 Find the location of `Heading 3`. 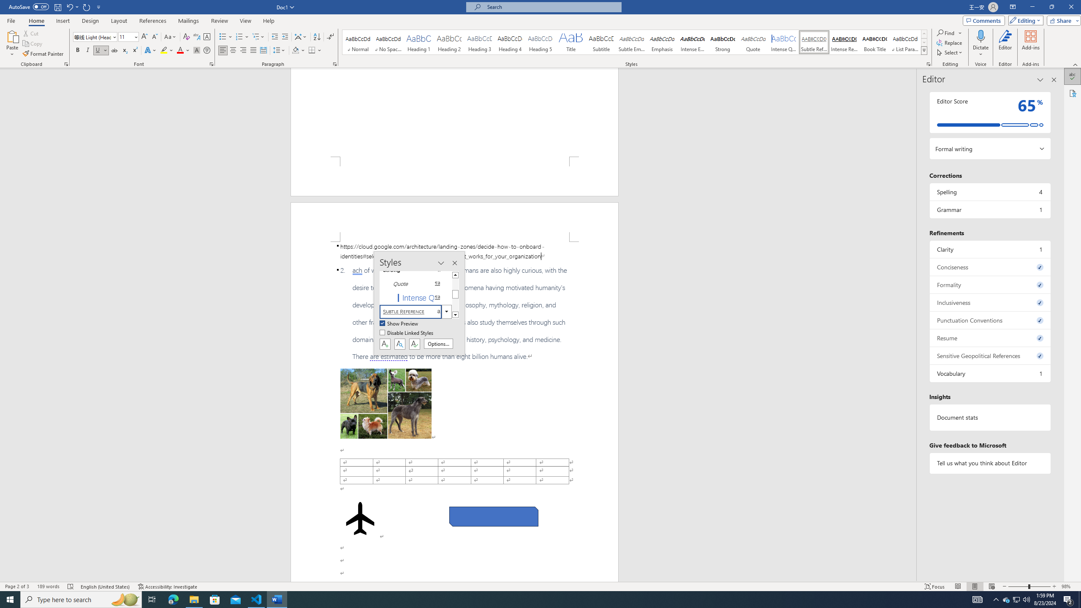

Heading 3 is located at coordinates (480, 42).